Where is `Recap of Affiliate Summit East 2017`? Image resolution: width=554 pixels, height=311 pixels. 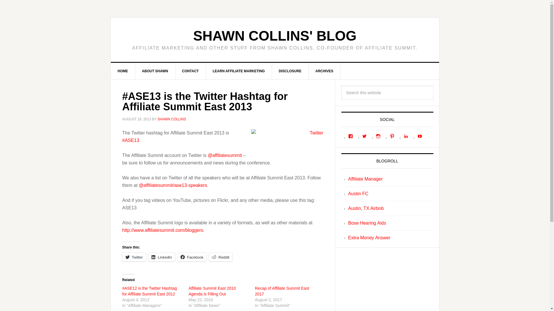
Recap of Affiliate Summit East 2017 is located at coordinates (282, 291).